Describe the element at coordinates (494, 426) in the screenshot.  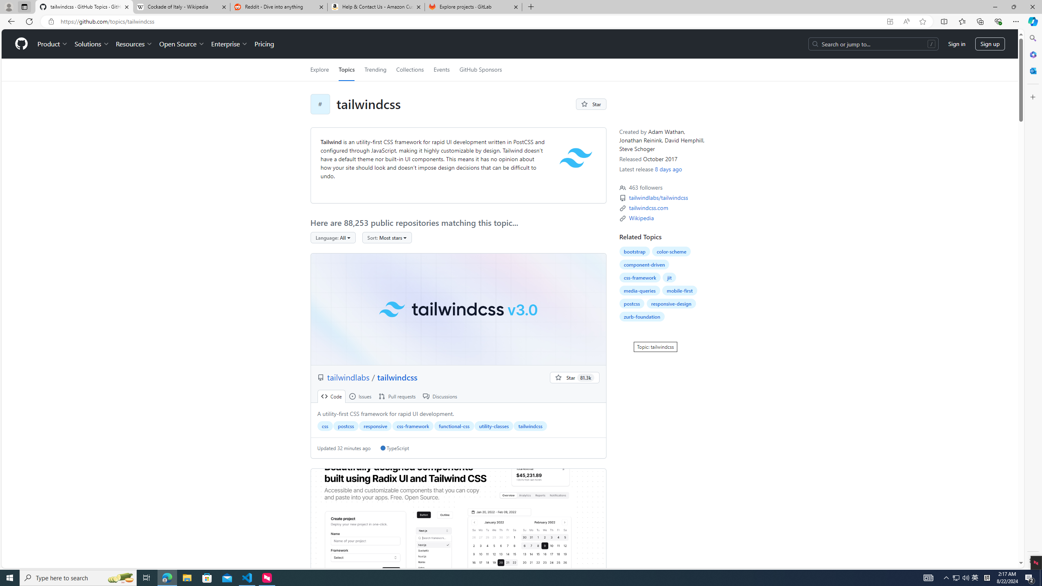
I see `utility-classes` at that location.